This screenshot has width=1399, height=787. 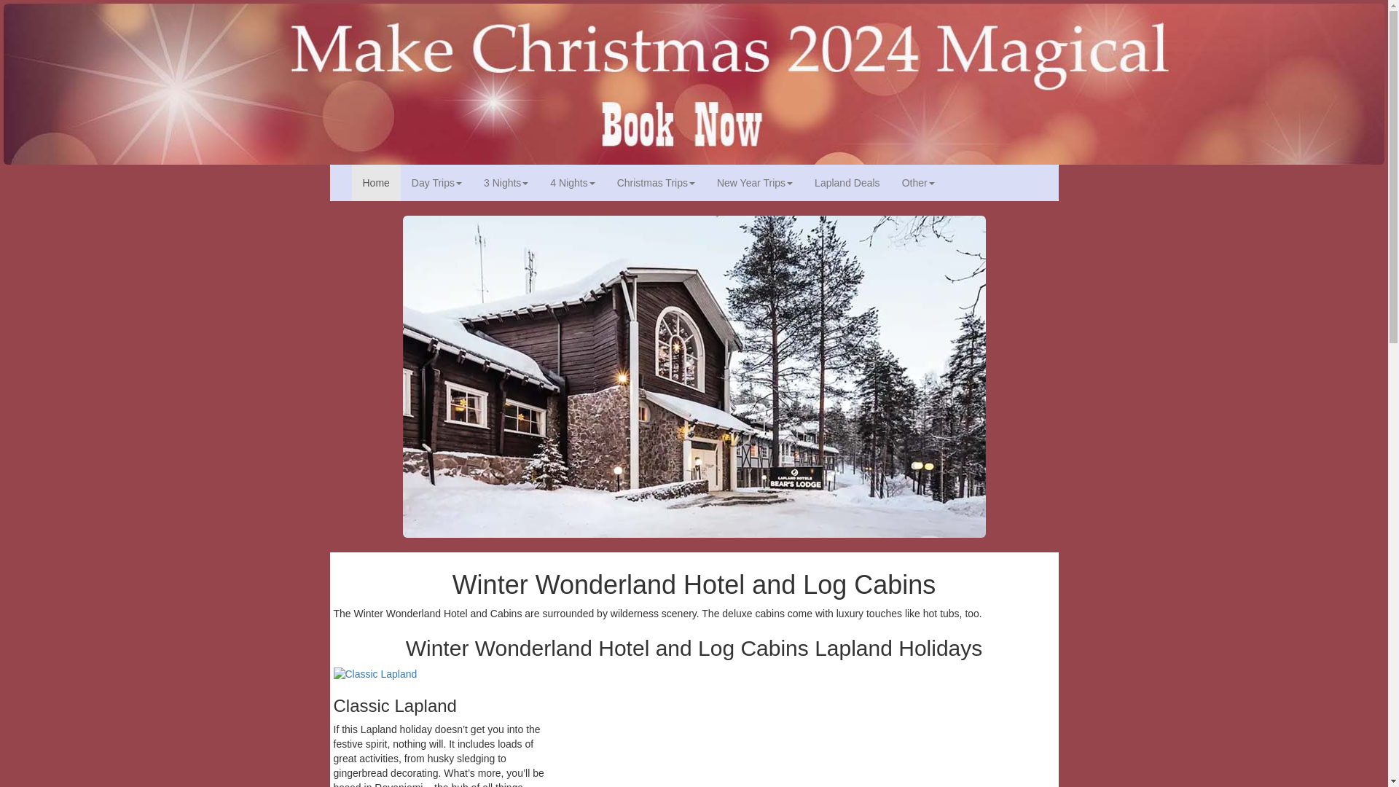 What do you see at coordinates (436, 182) in the screenshot?
I see `Day Trips` at bounding box center [436, 182].